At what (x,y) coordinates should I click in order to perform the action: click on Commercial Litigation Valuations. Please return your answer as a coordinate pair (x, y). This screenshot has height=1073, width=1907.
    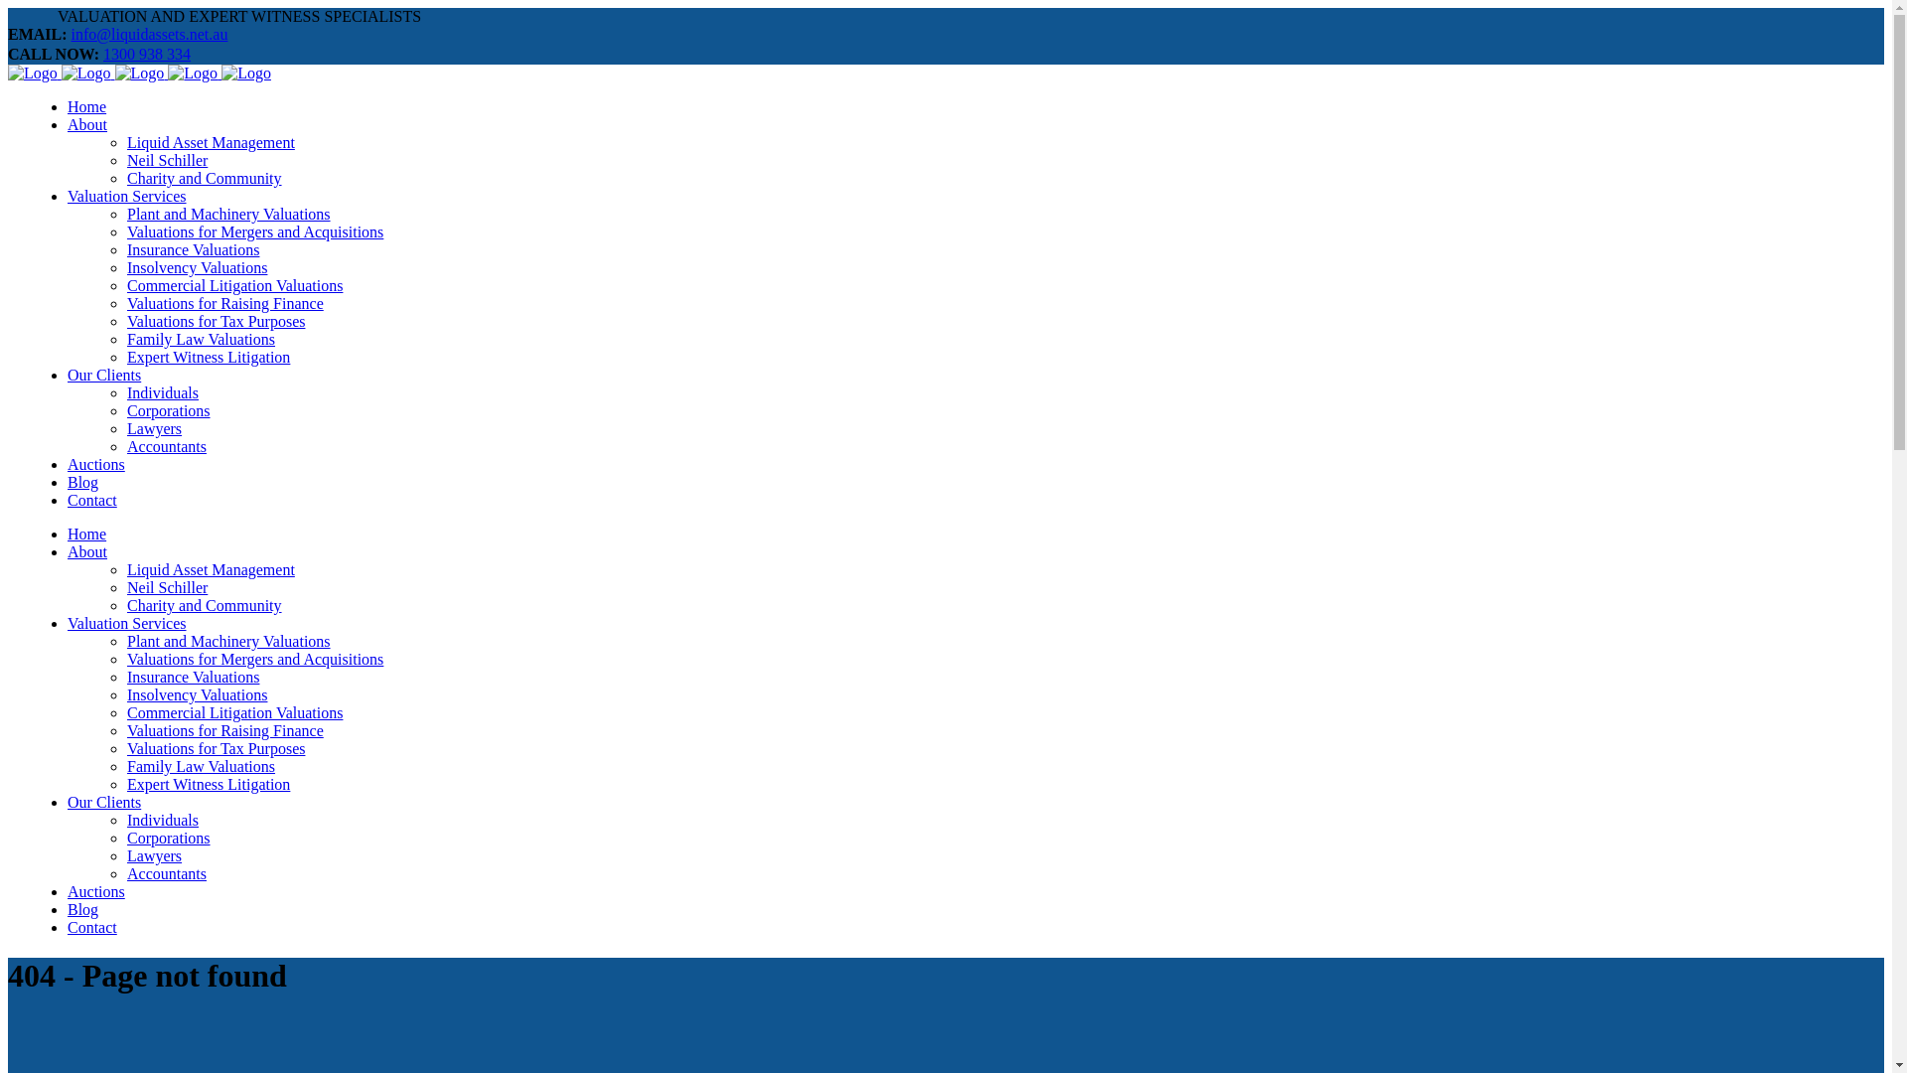
    Looking at the image, I should click on (234, 713).